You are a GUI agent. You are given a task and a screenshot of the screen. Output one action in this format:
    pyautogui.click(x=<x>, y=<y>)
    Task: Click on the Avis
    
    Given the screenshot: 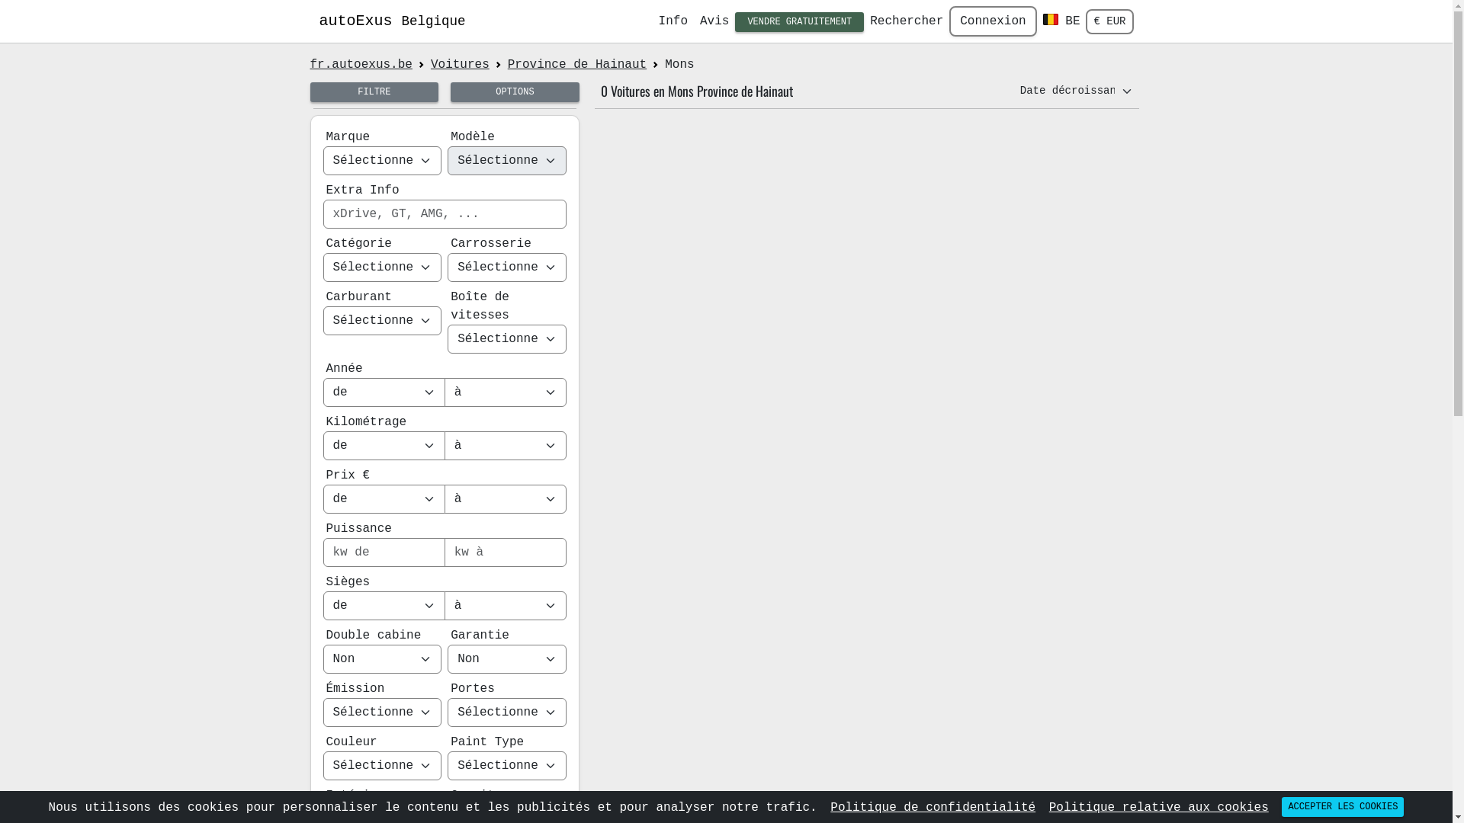 What is the action you would take?
    pyautogui.click(x=714, y=21)
    